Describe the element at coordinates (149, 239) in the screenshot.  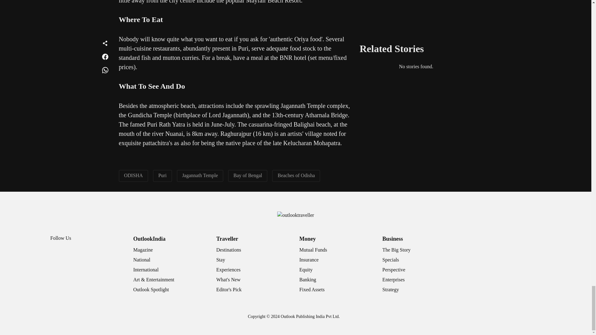
I see `OutlookIndia` at that location.